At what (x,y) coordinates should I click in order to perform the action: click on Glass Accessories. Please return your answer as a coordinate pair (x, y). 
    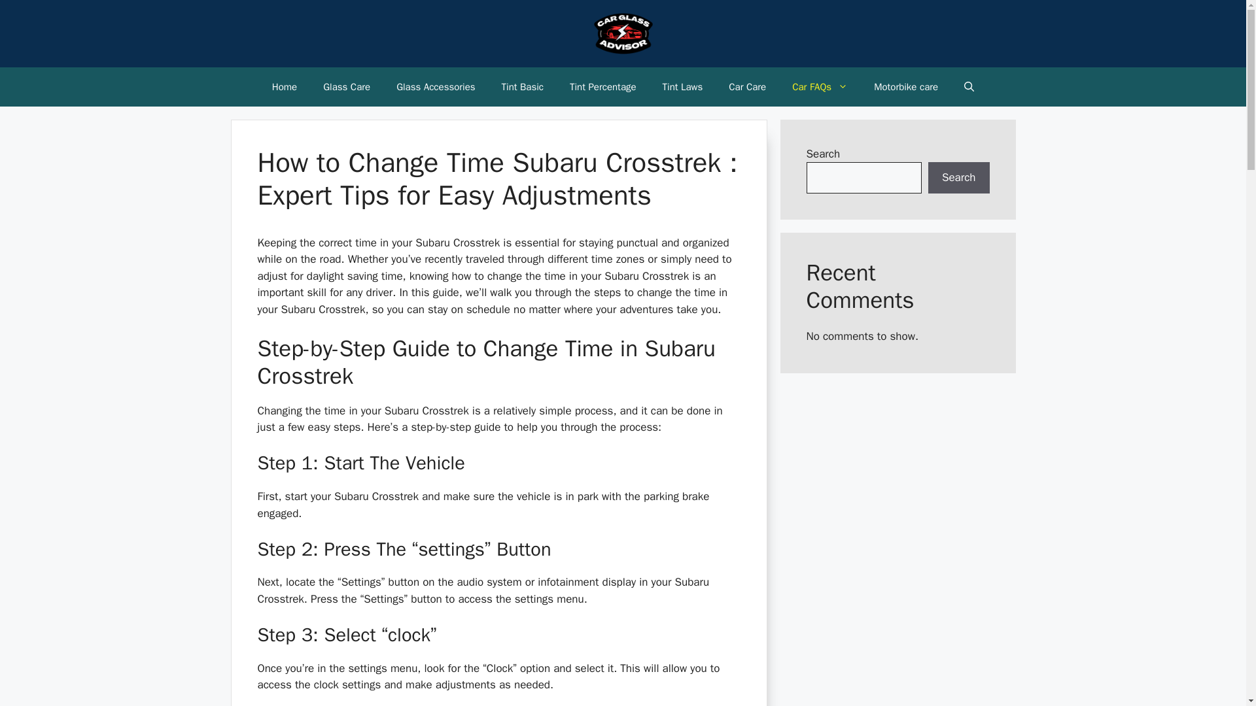
    Looking at the image, I should click on (436, 86).